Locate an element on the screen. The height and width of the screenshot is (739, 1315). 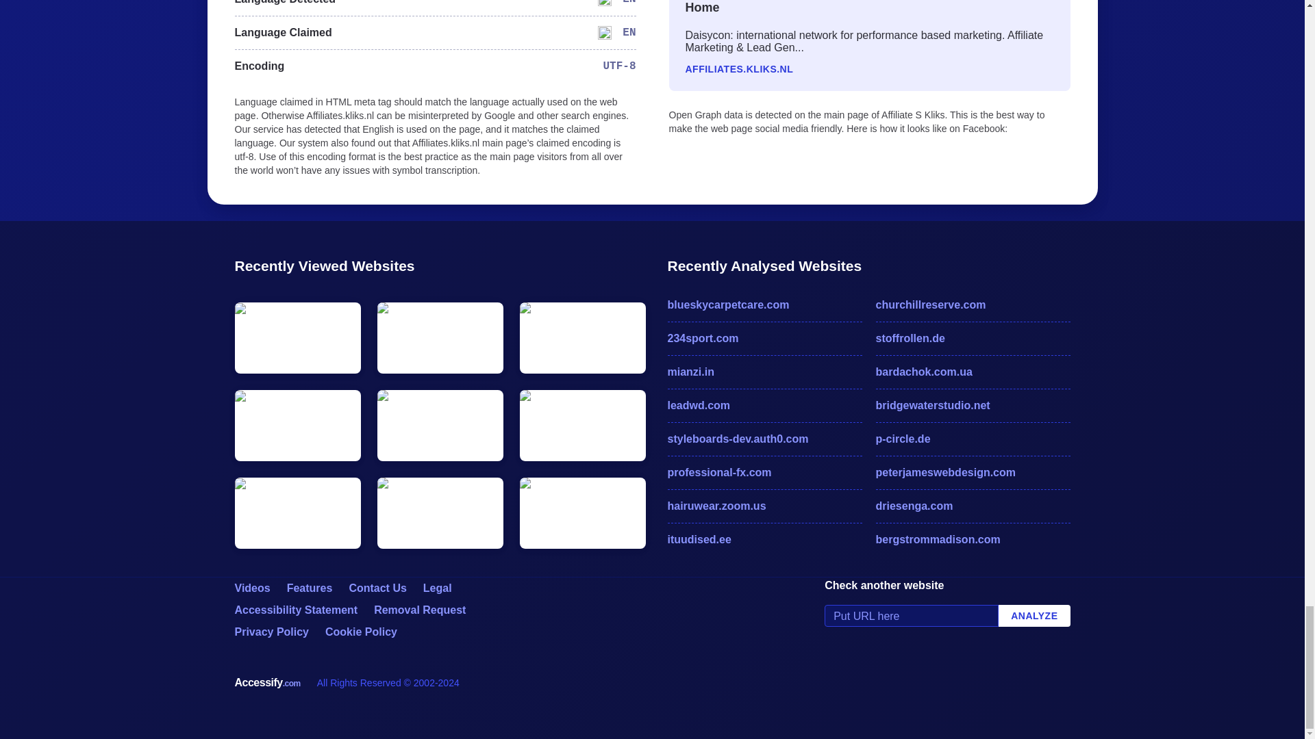
churchillreserve.com is located at coordinates (973, 305).